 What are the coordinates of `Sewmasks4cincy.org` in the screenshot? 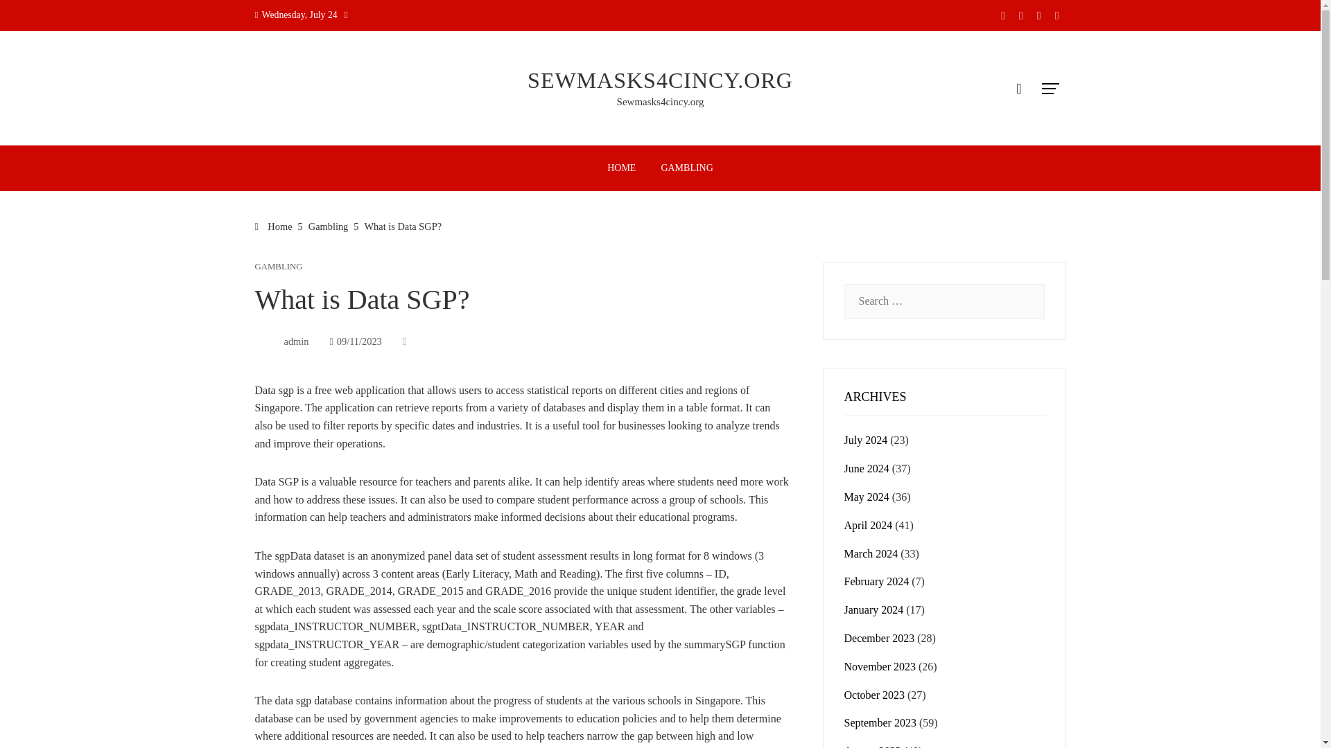 It's located at (660, 102).